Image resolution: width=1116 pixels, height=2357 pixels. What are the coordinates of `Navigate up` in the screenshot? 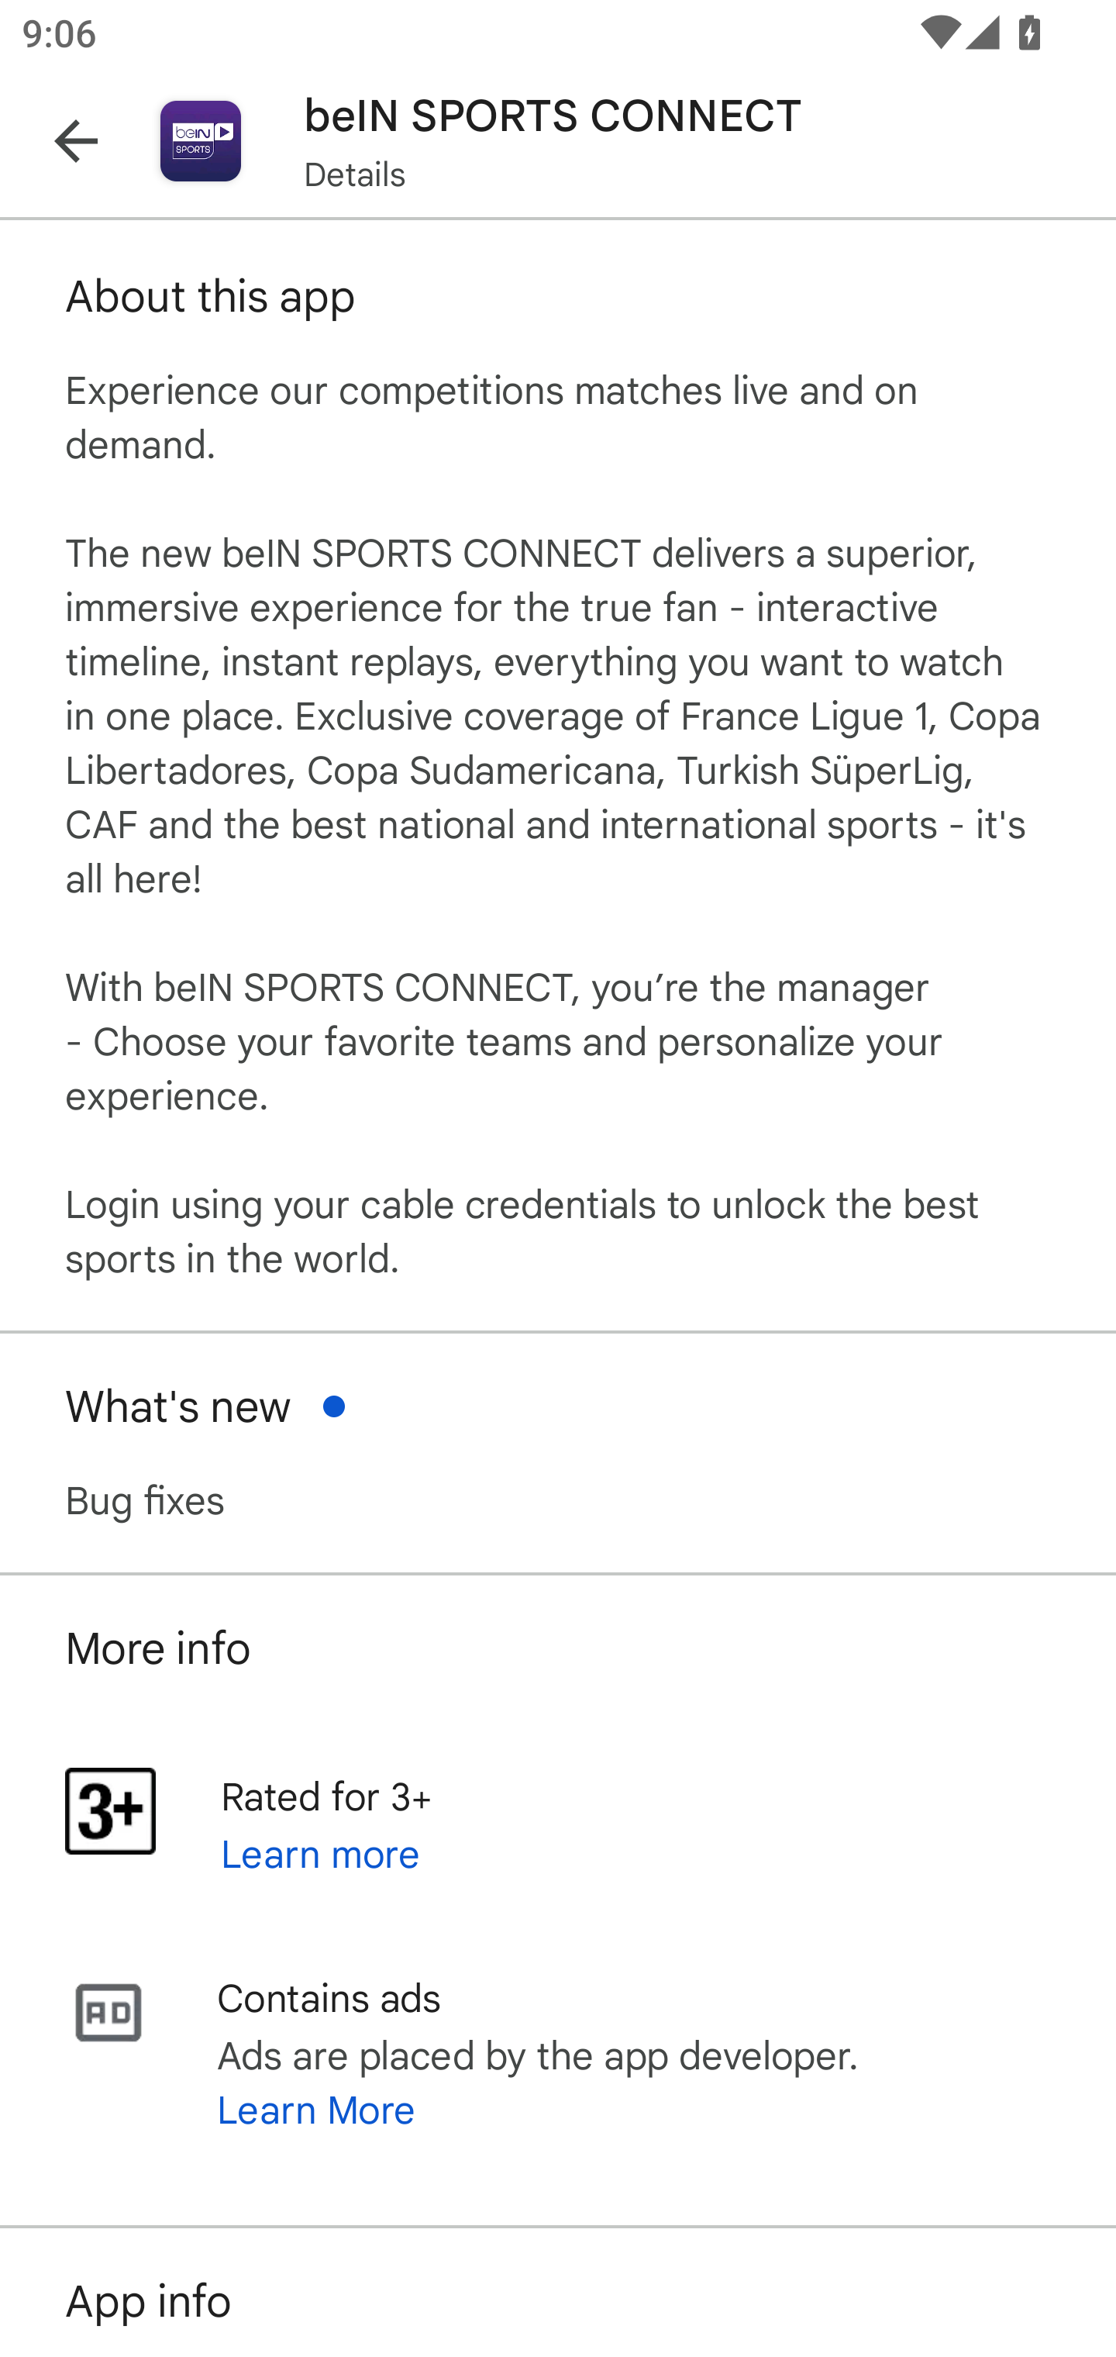 It's located at (76, 141).